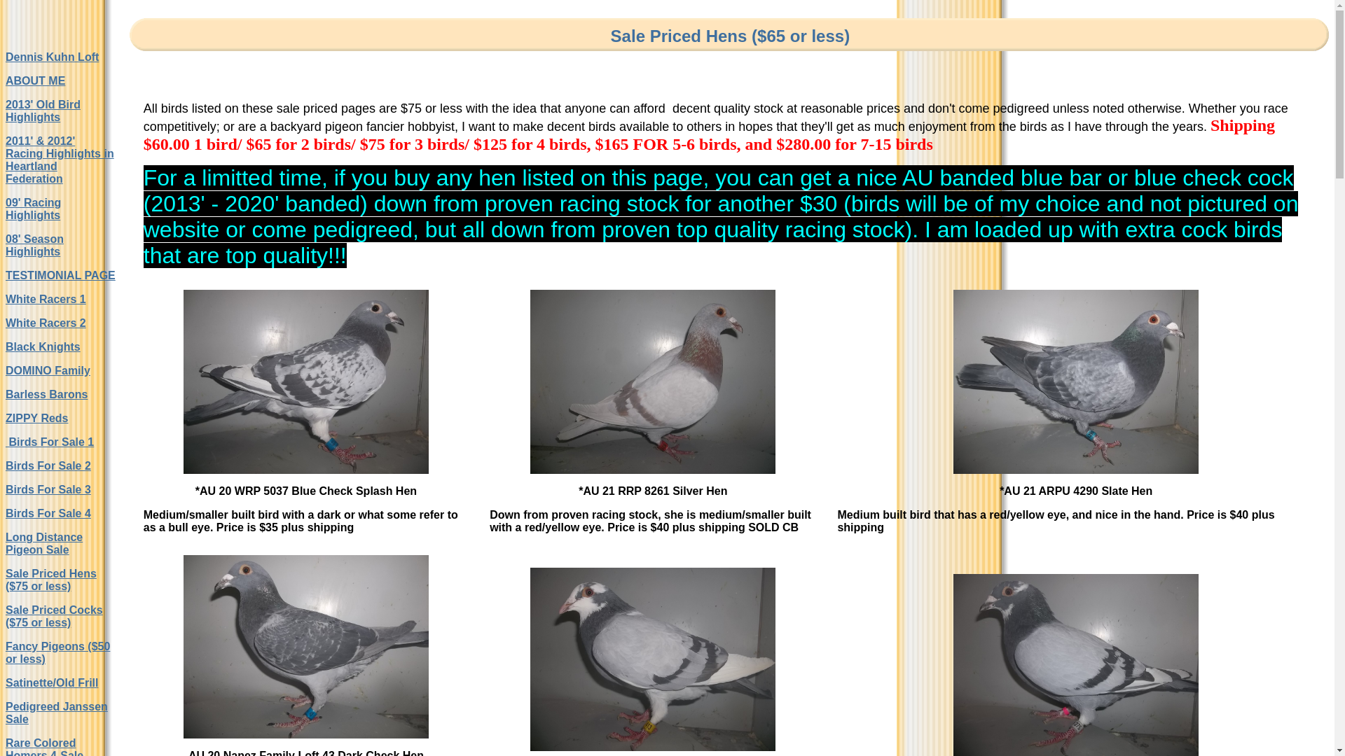  Describe the element at coordinates (60, 160) in the screenshot. I see `2011' & 2012' Racing Highlights in Heartland Federation` at that location.